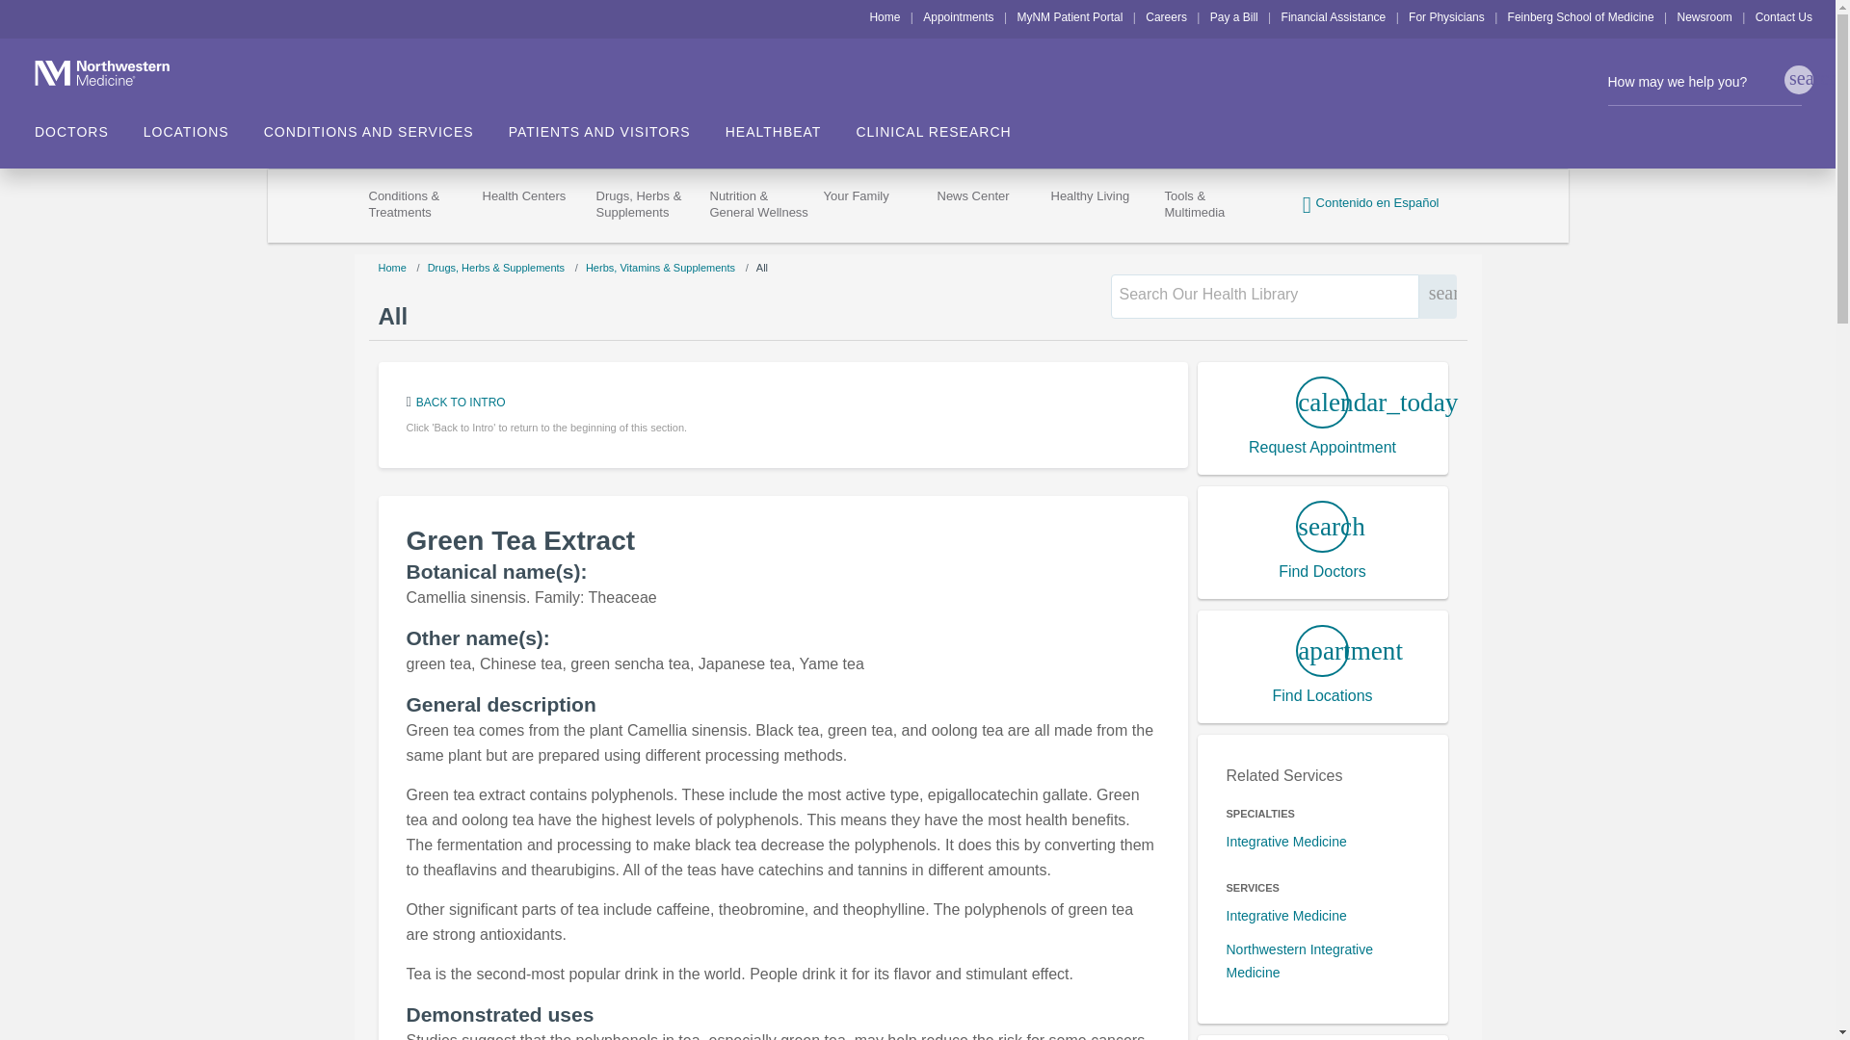 The height and width of the screenshot is (1040, 1850). Describe the element at coordinates (89, 125) in the screenshot. I see `DOCTORS` at that location.